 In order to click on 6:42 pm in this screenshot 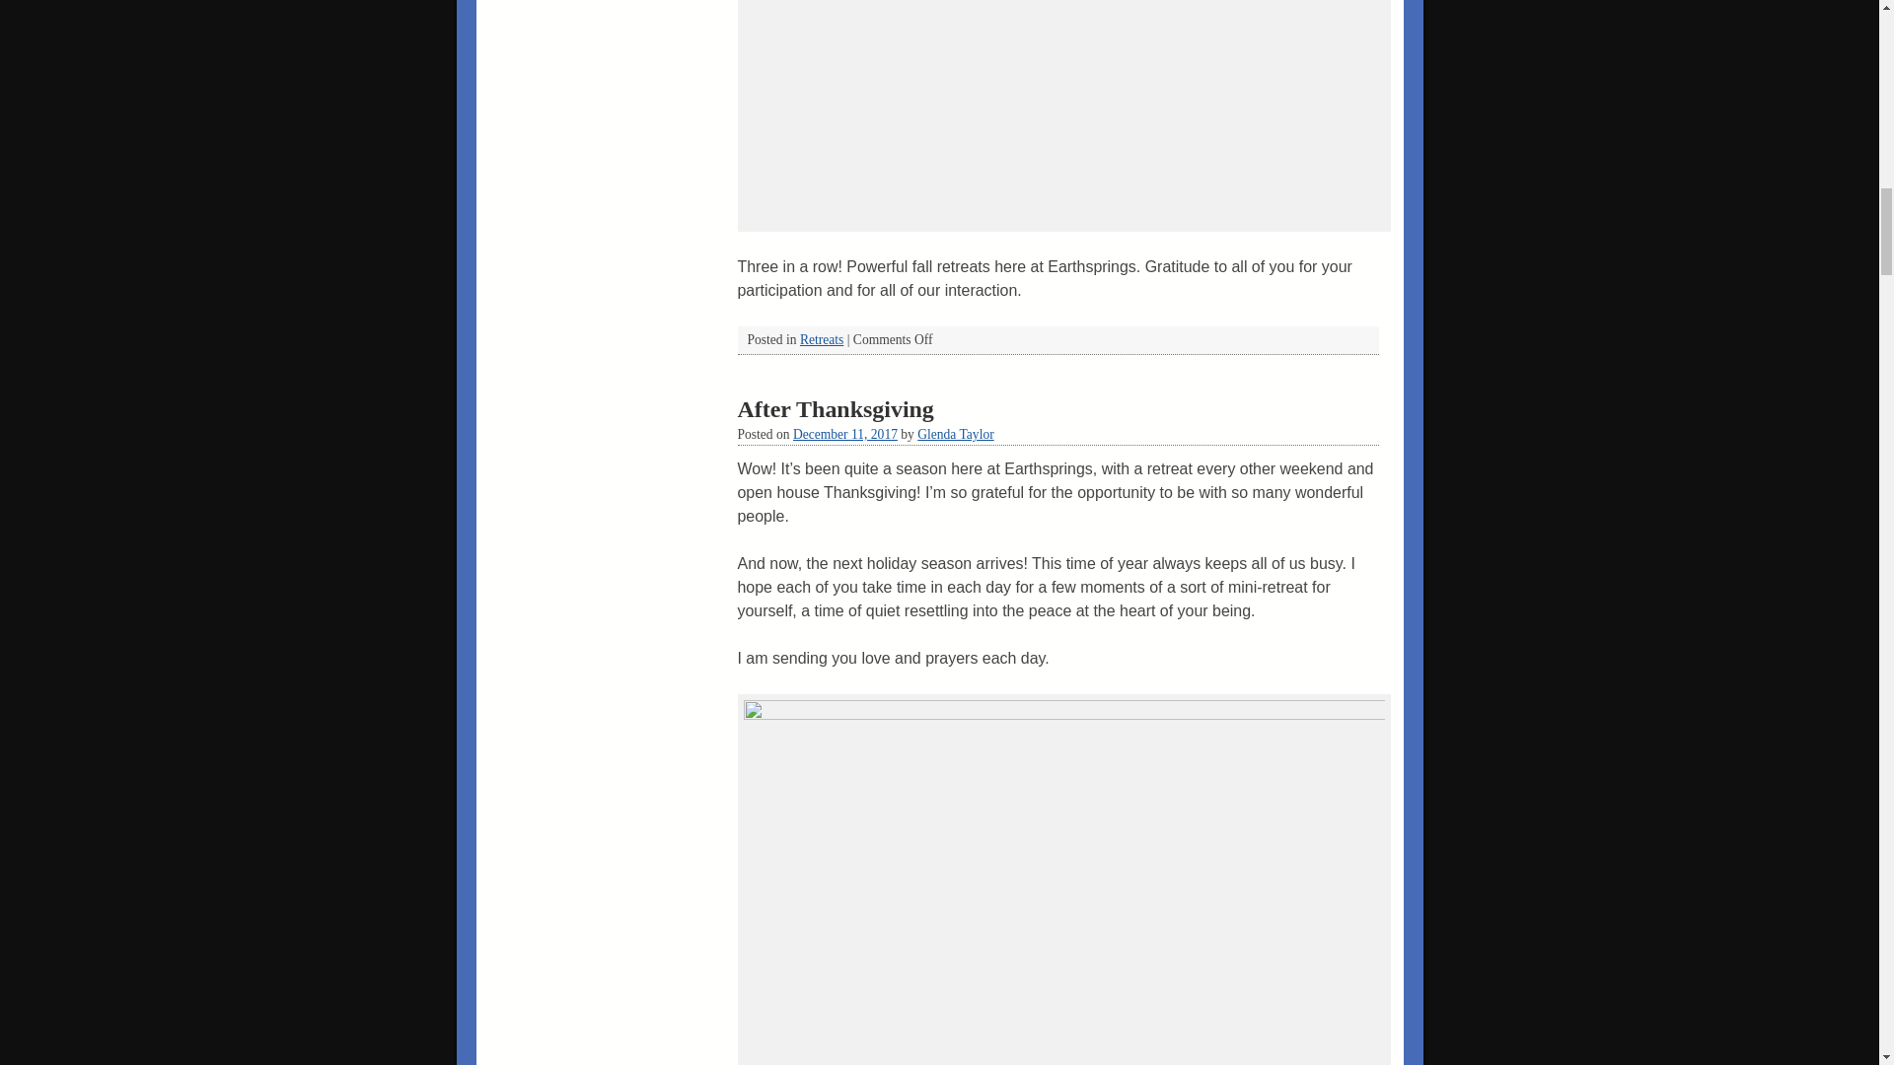, I will do `click(845, 434)`.